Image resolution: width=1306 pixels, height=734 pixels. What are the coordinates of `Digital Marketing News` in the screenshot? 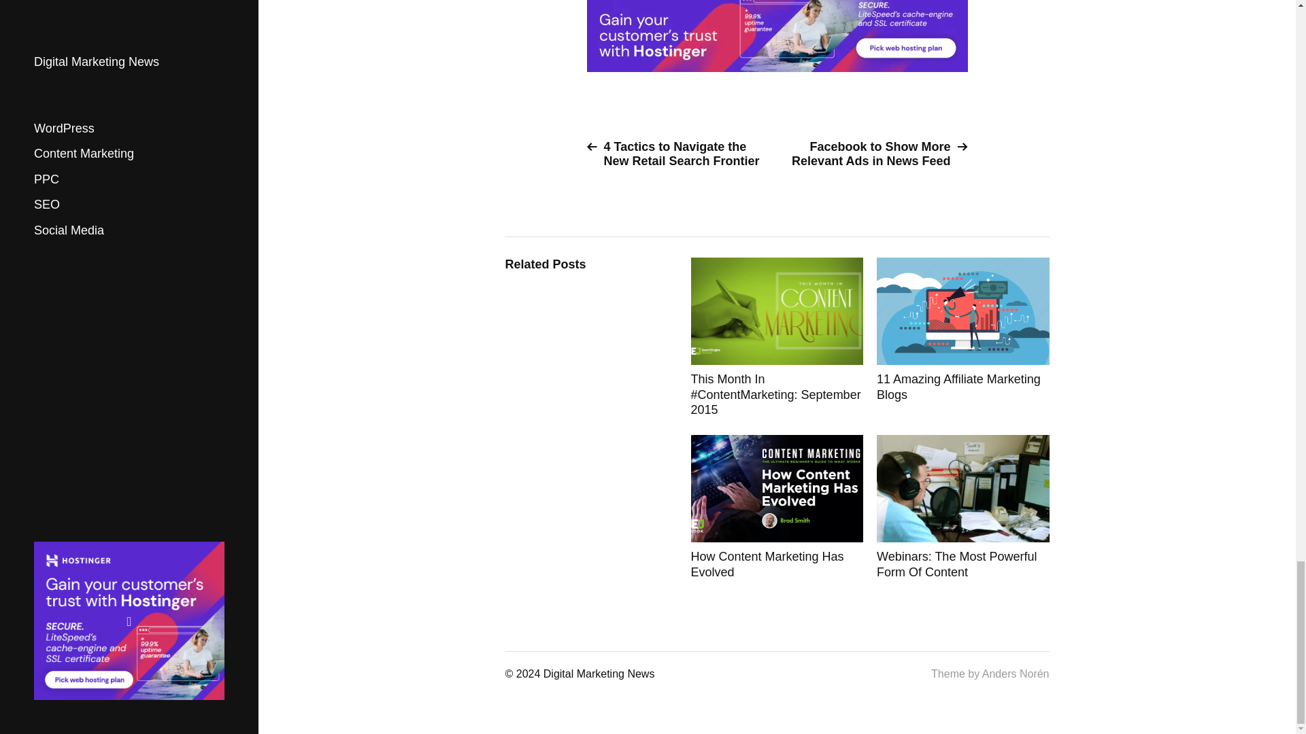 It's located at (599, 674).